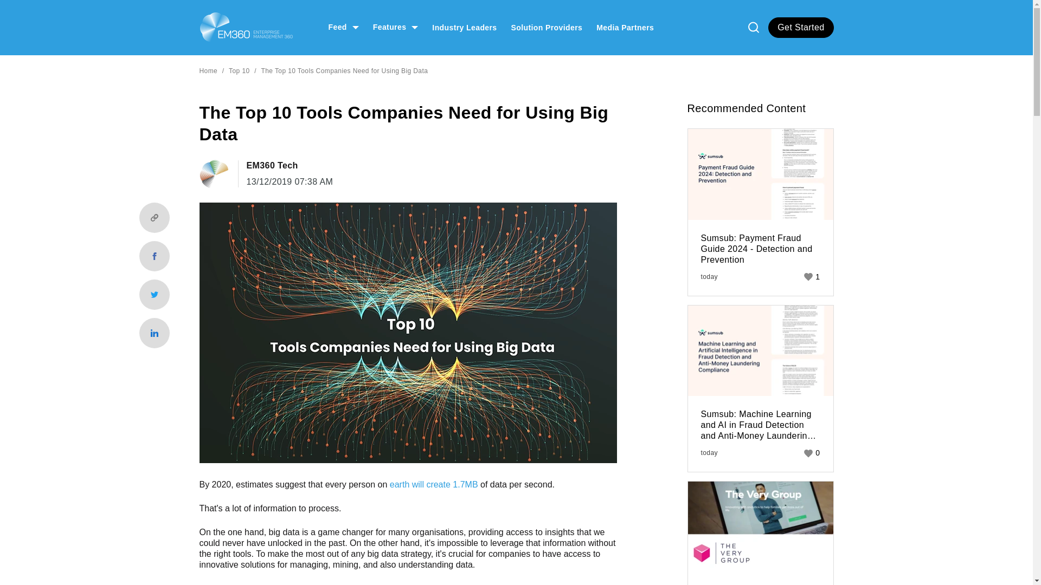 Image resolution: width=1041 pixels, height=585 pixels. Describe the element at coordinates (547, 27) in the screenshot. I see `Solution Providers` at that location.